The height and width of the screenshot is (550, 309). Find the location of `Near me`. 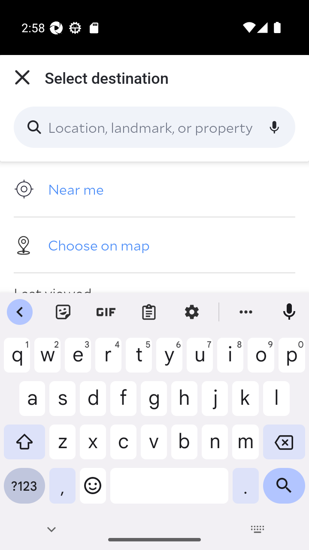

Near me is located at coordinates (154, 189).